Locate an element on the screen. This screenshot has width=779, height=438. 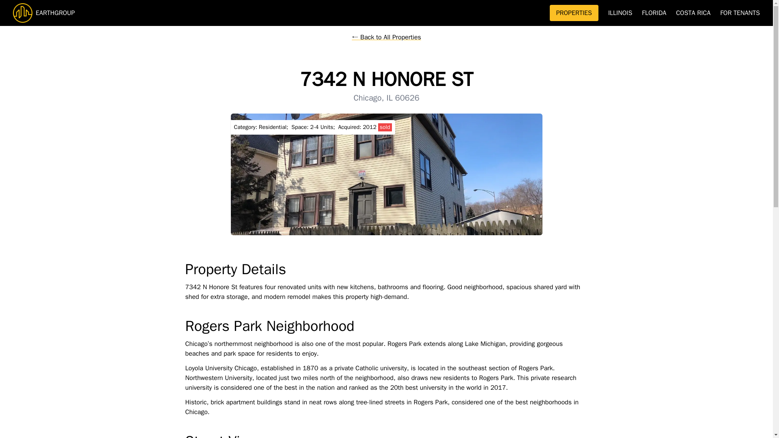
COSTA RICA is located at coordinates (693, 13).